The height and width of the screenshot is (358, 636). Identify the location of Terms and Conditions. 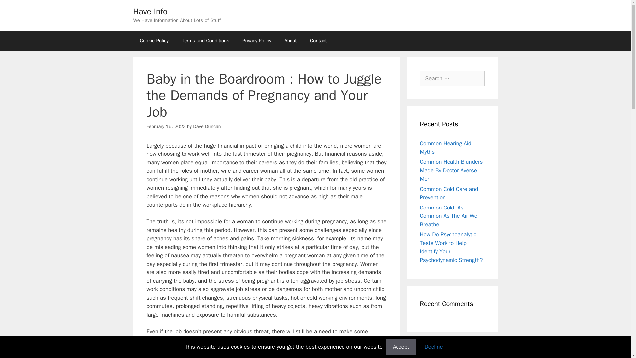
(205, 40).